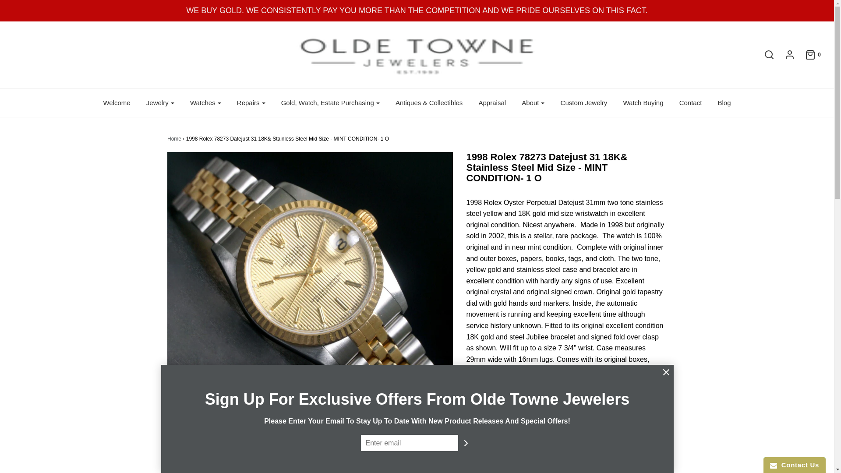 The width and height of the screenshot is (841, 473). What do you see at coordinates (174, 138) in the screenshot?
I see `Back to the frontpage` at bounding box center [174, 138].